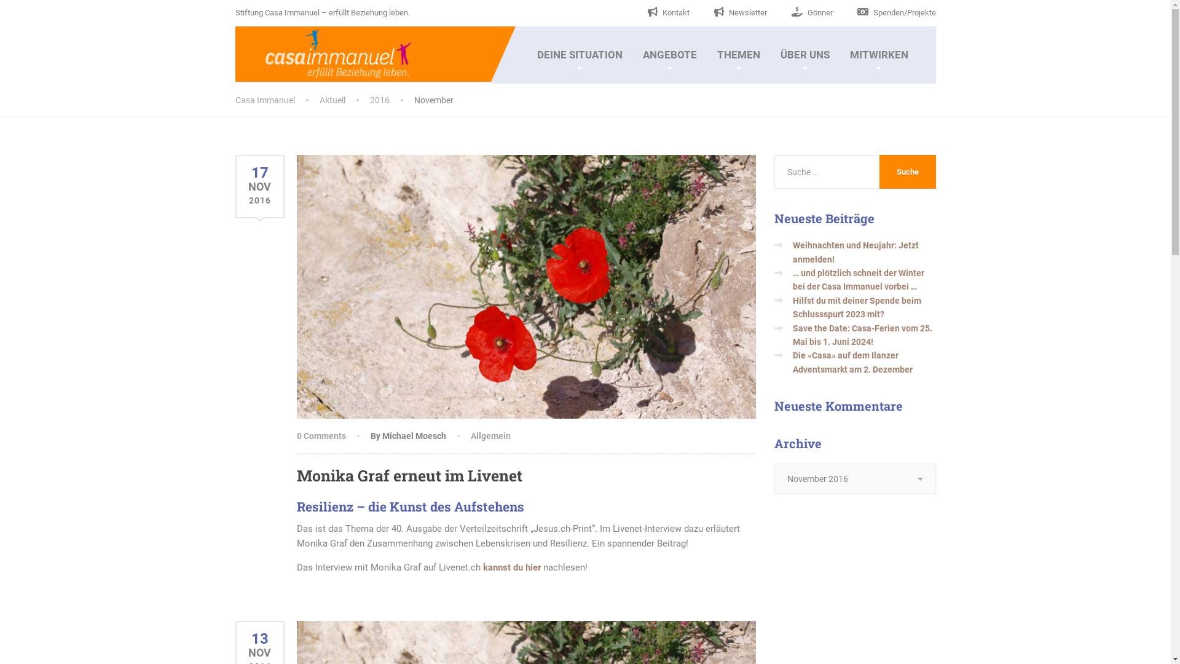 The height and width of the screenshot is (664, 1180). I want to click on Suche, so click(908, 172).